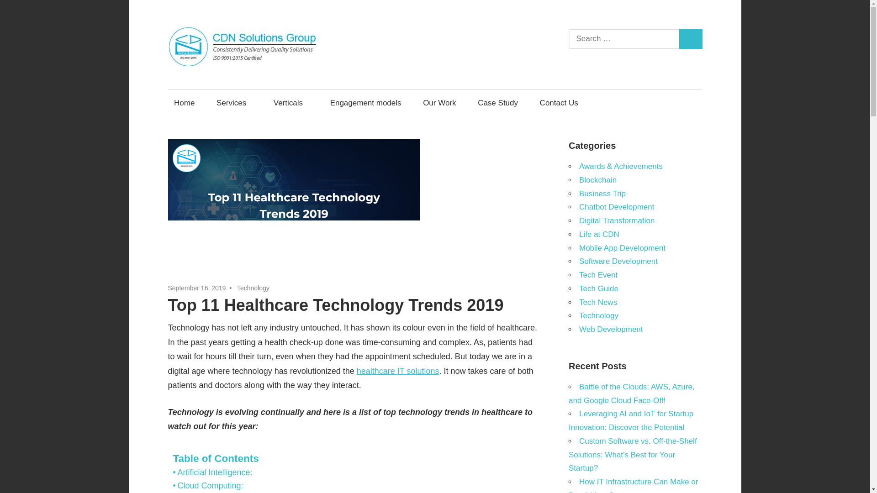 The height and width of the screenshot is (493, 877). What do you see at coordinates (624, 38) in the screenshot?
I see `Search for:` at bounding box center [624, 38].